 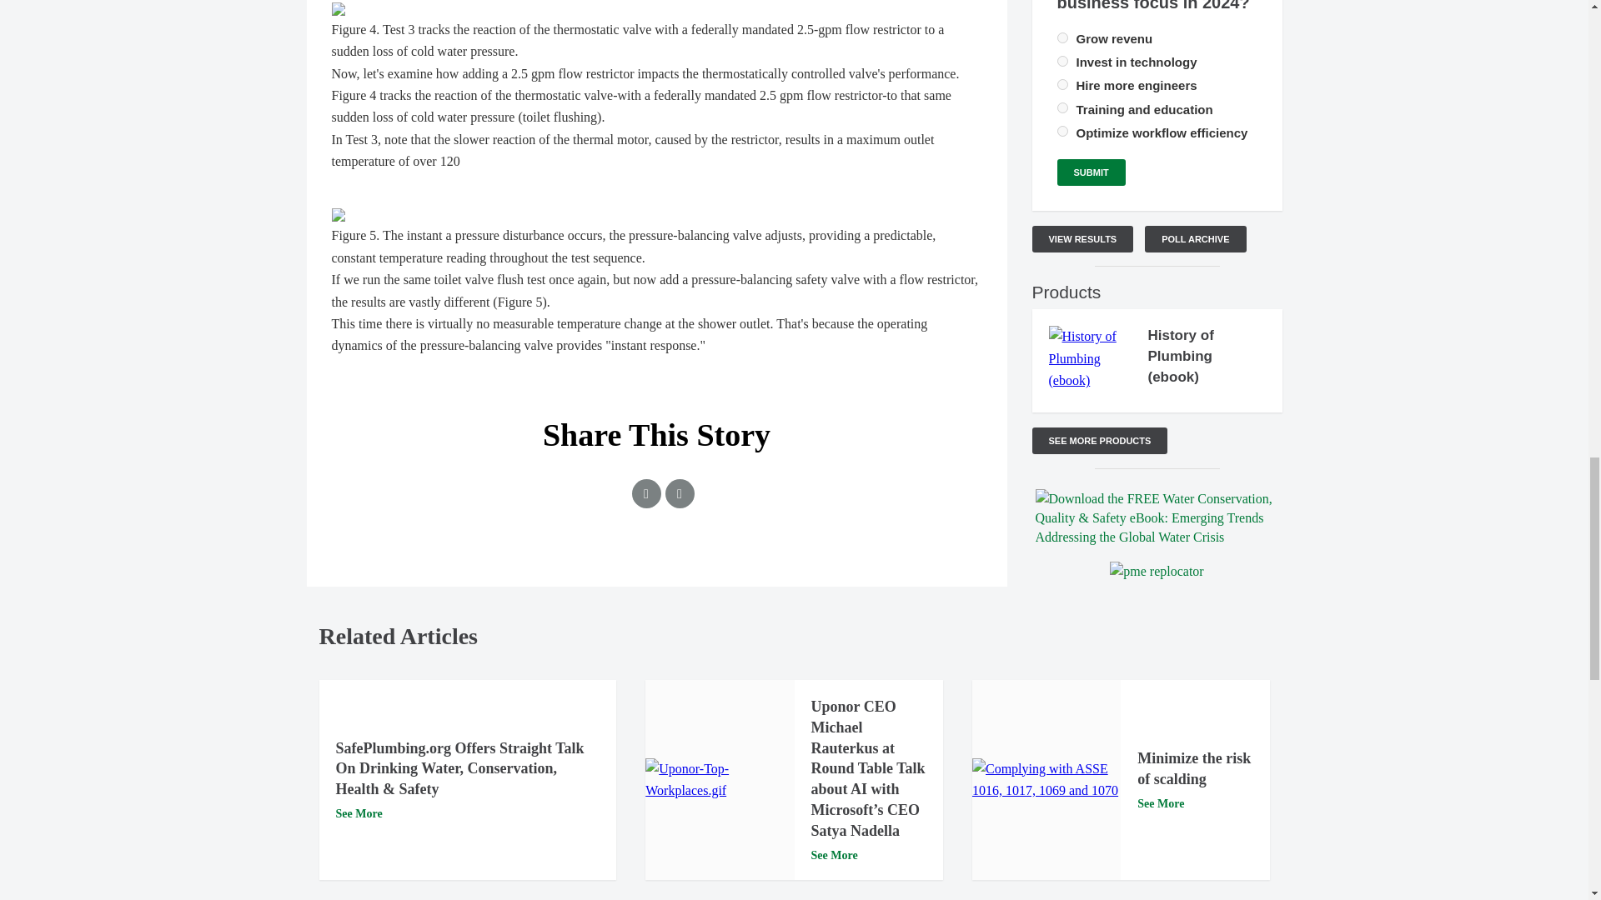 What do you see at coordinates (1091, 172) in the screenshot?
I see `Submit` at bounding box center [1091, 172].